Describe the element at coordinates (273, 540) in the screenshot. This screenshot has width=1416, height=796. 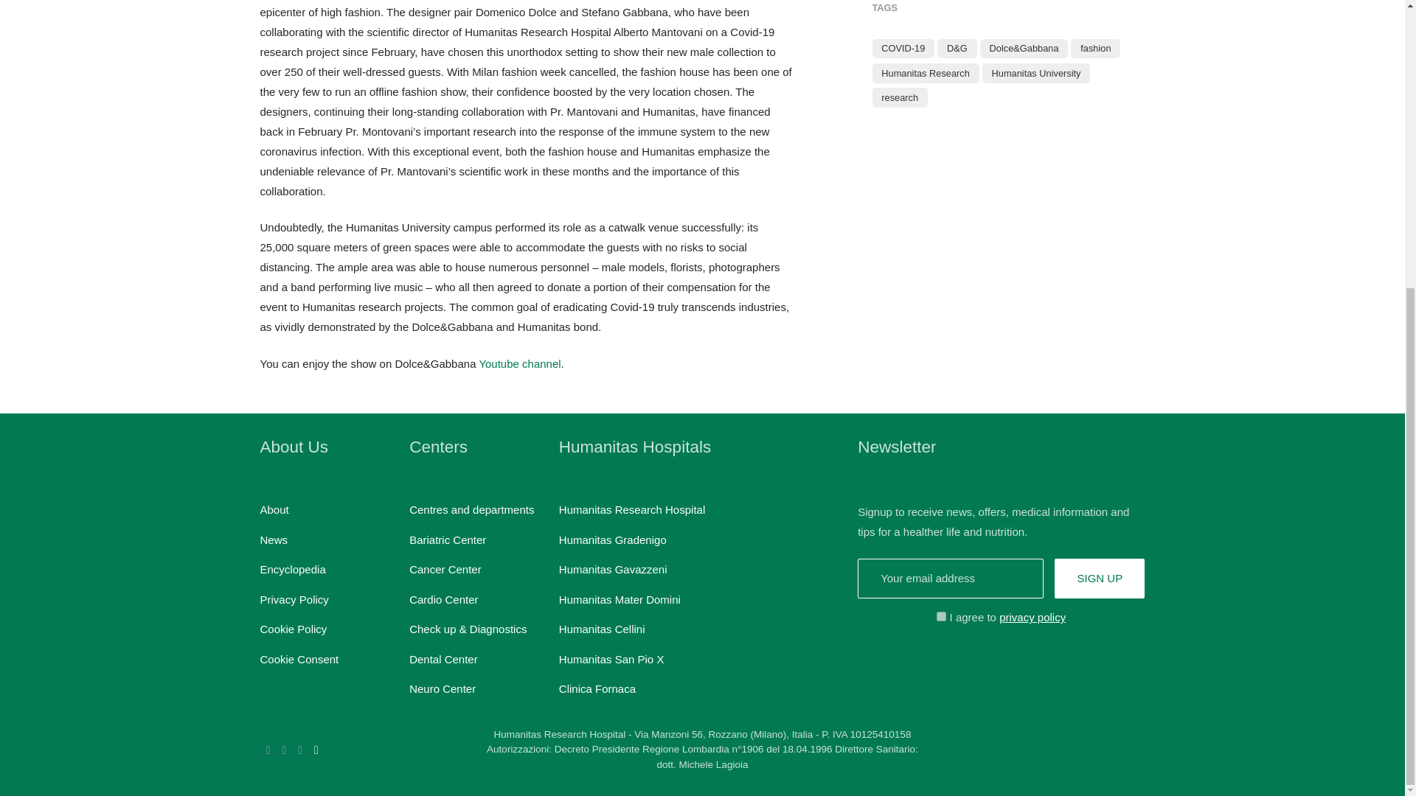
I see `News` at that location.